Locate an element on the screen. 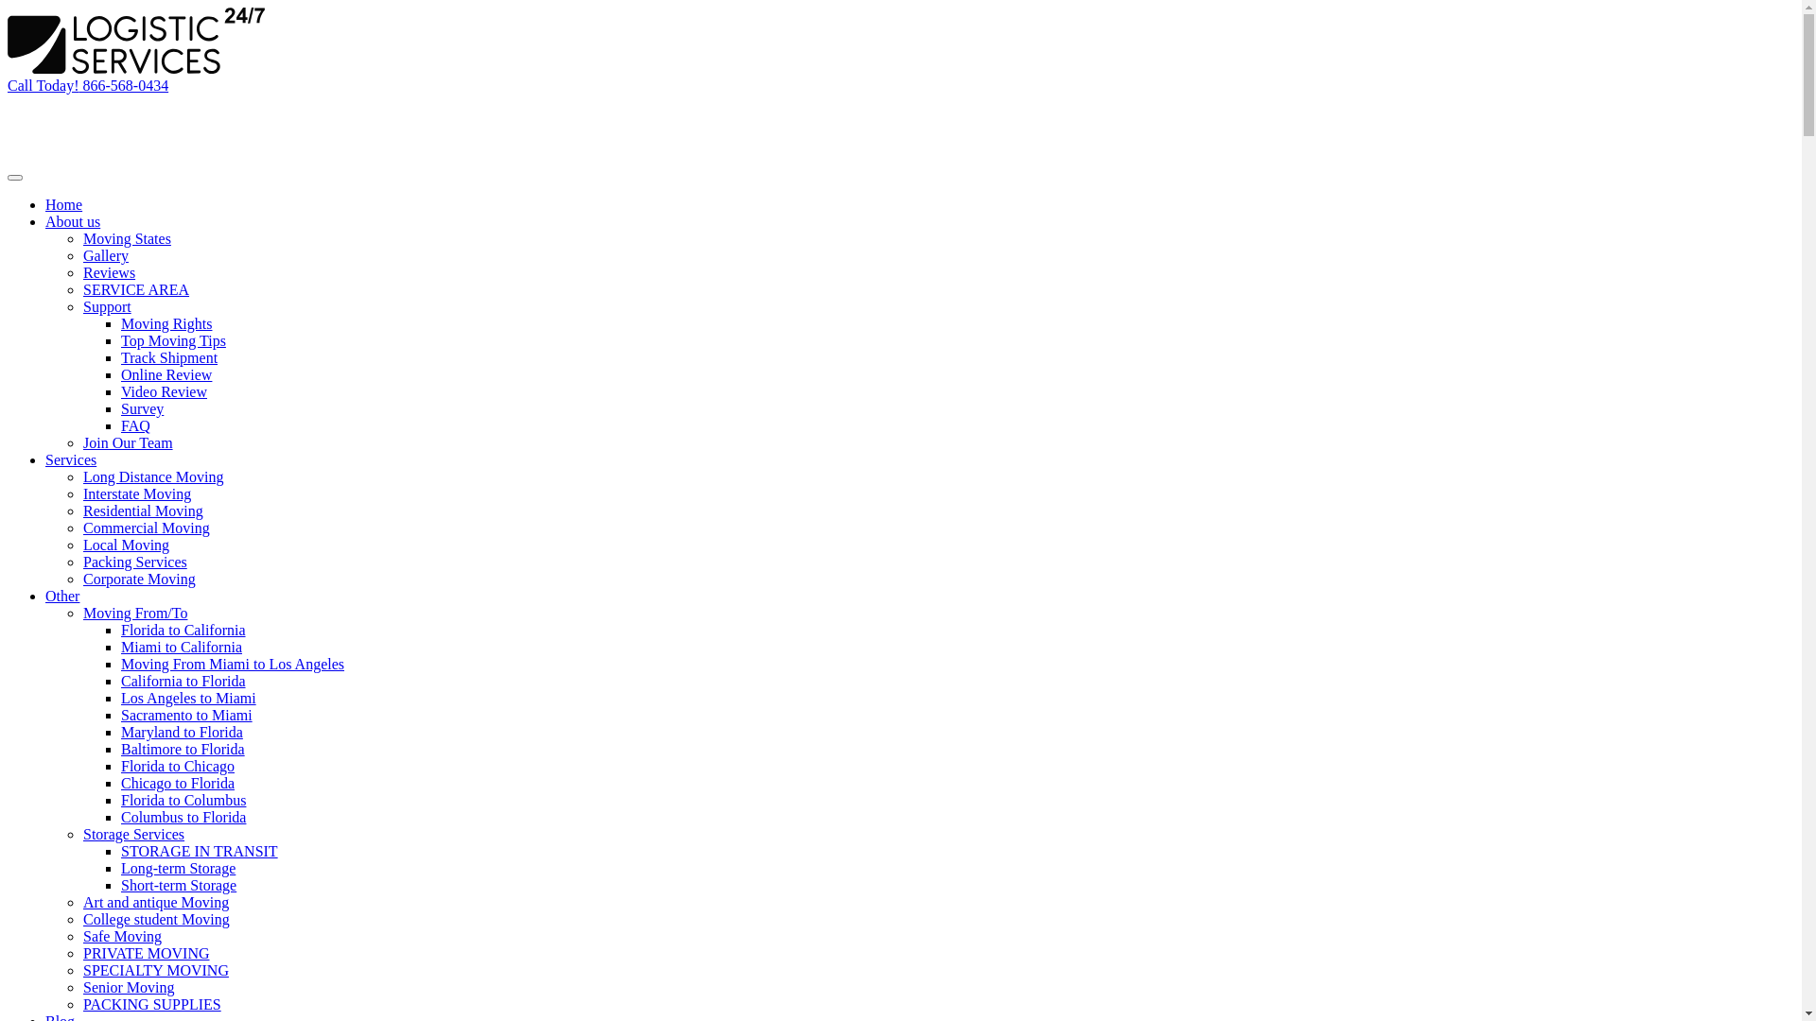 The width and height of the screenshot is (1816, 1021). Florida to California is located at coordinates (183, 630).